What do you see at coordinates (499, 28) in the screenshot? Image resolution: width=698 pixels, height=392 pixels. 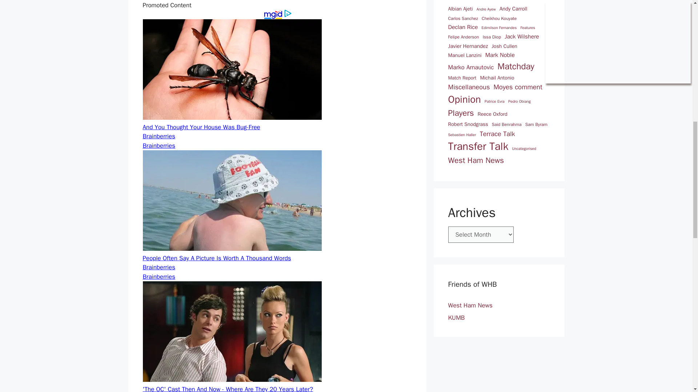 I see `Edimilson Fernandes` at bounding box center [499, 28].